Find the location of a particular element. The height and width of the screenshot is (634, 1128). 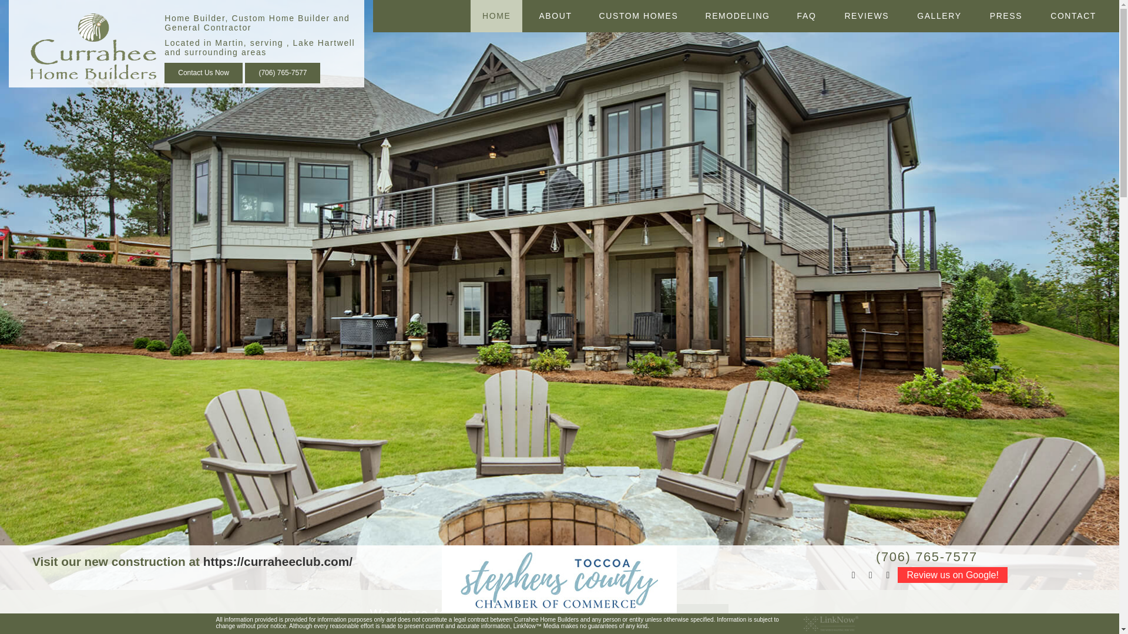

LEARN MORE is located at coordinates (626, 614).